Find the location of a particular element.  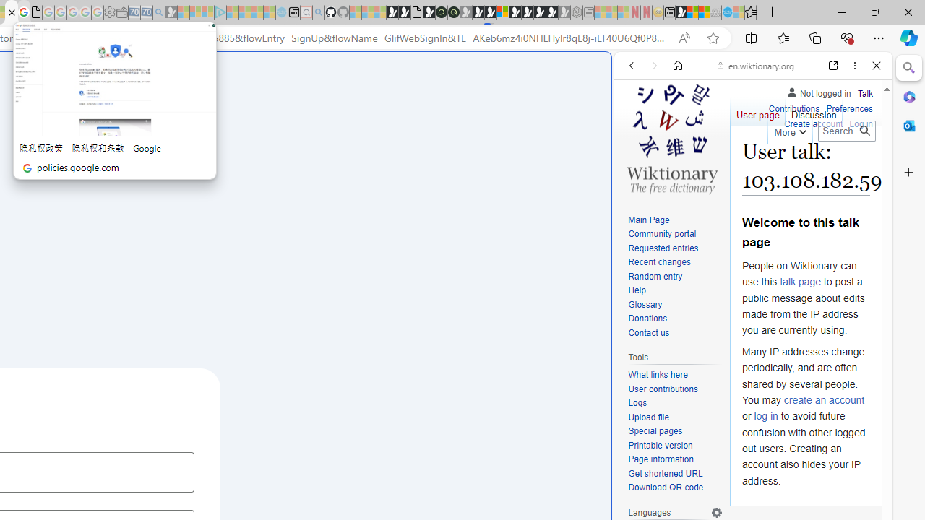

Requested entries is located at coordinates (675, 248).